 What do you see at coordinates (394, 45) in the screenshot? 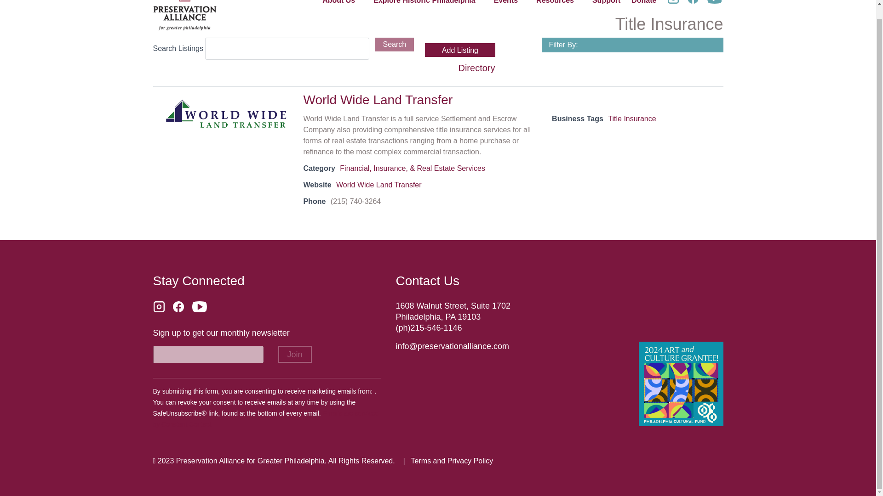
I see `Search` at bounding box center [394, 45].